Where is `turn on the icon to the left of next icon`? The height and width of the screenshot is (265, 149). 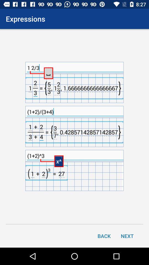
turn on the icon to the left of next icon is located at coordinates (104, 236).